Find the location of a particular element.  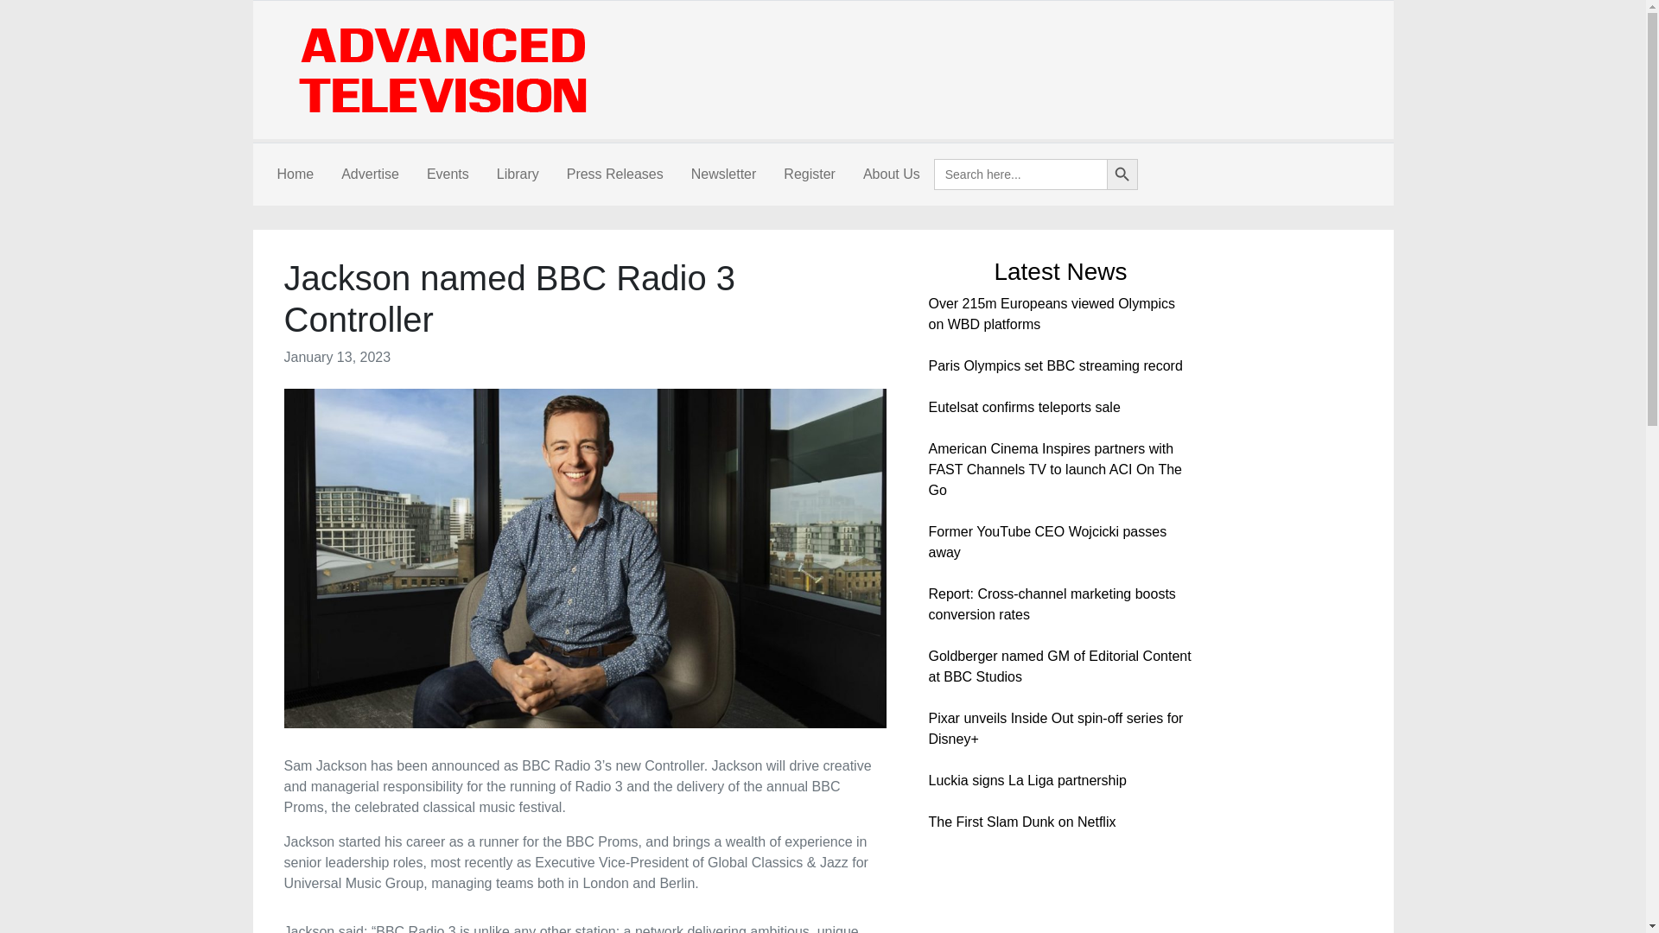

Press Releases is located at coordinates (614, 175).